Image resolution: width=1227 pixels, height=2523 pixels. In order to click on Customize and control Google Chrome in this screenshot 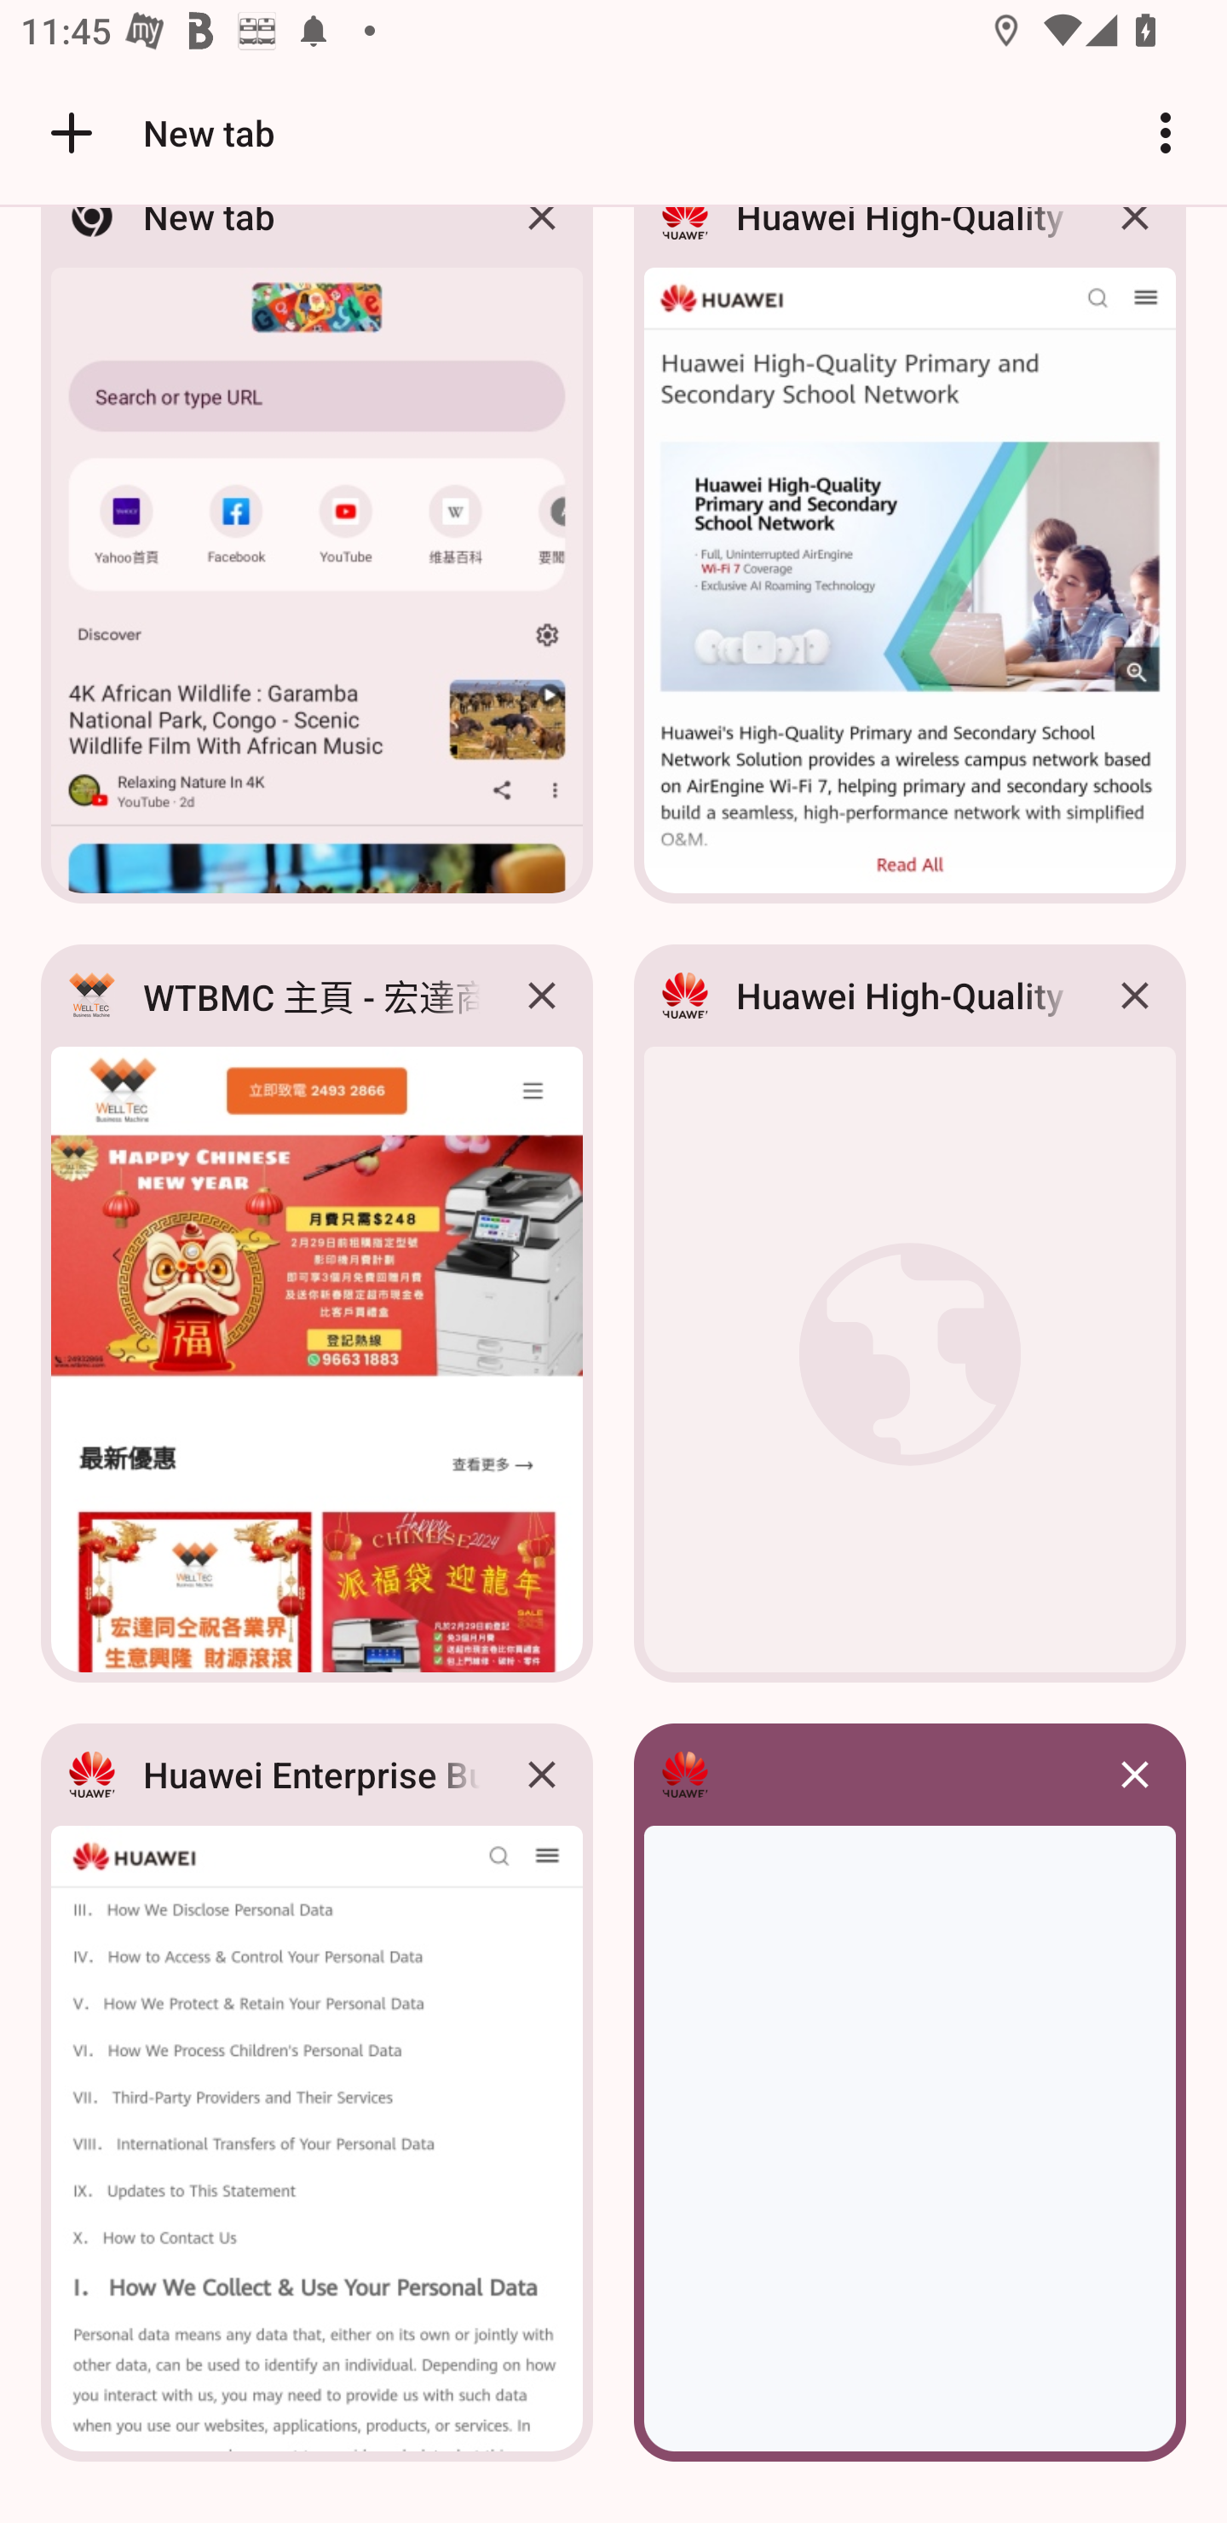, I will do `click(1166, 132)`.